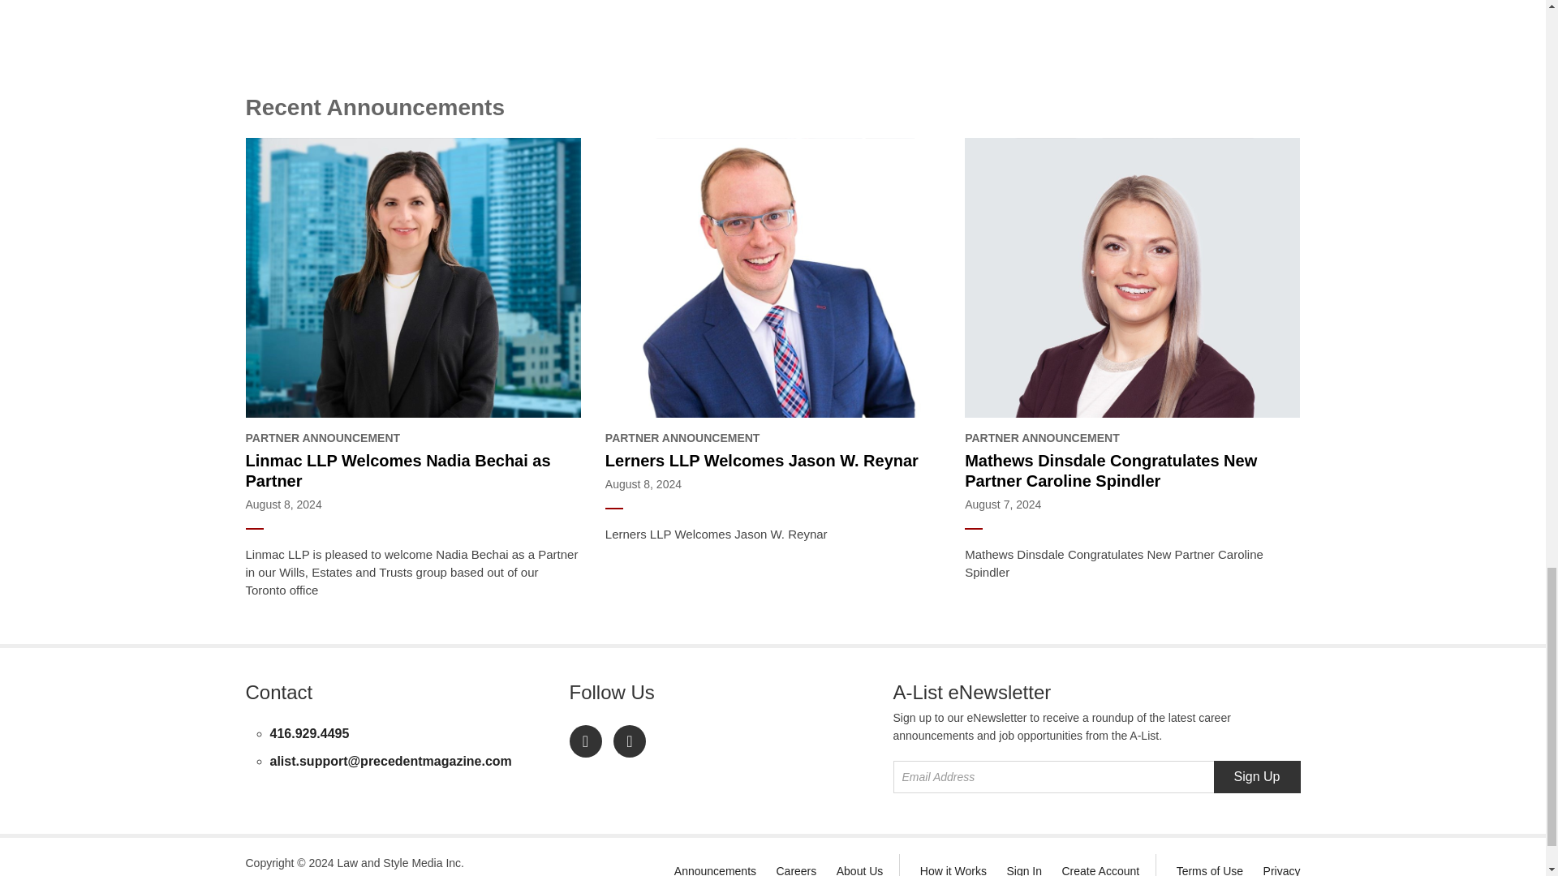 The image size is (1558, 876). Describe the element at coordinates (630, 741) in the screenshot. I see `A-List on Twitter` at that location.